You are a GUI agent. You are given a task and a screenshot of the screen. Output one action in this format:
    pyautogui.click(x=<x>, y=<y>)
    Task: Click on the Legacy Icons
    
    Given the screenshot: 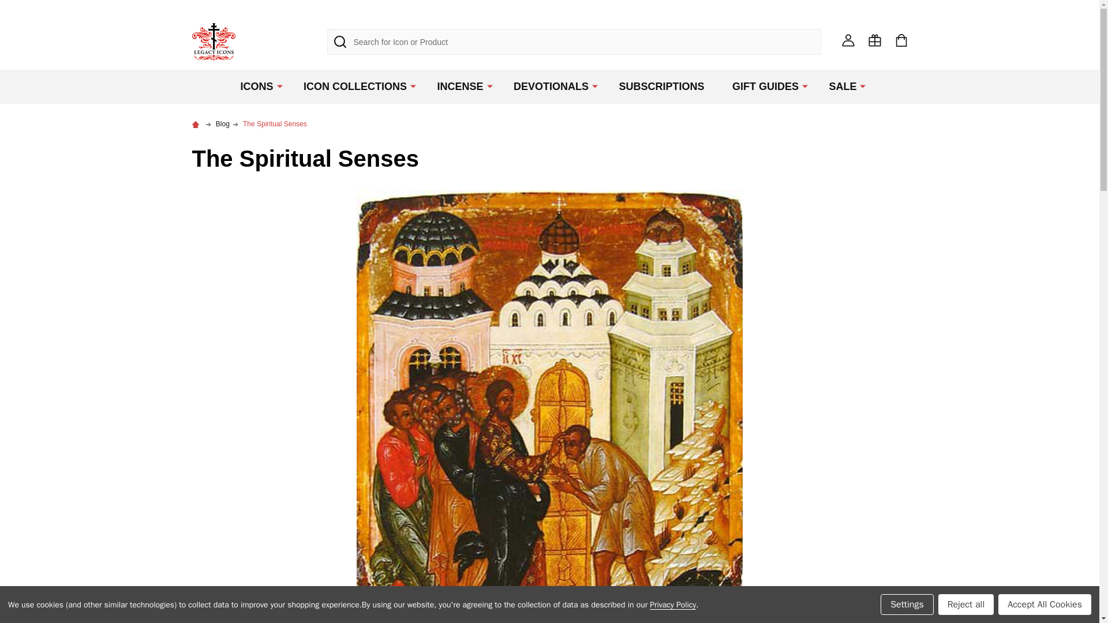 What is the action you would take?
    pyautogui.click(x=214, y=42)
    